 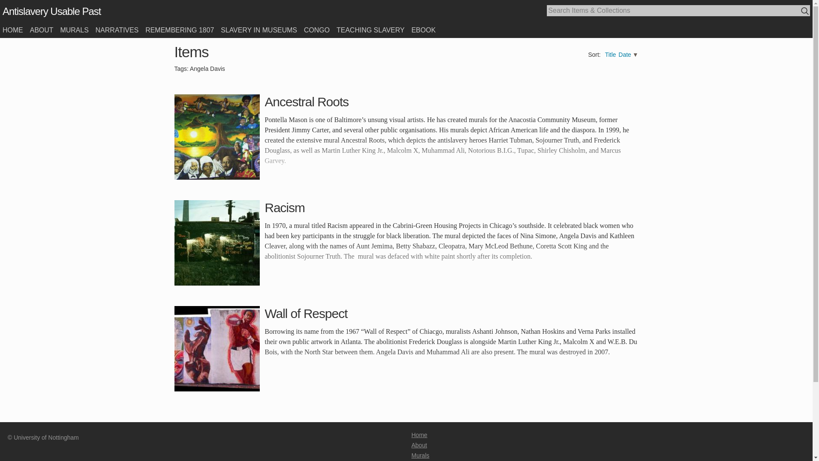 I want to click on Date, so click(x=624, y=55).